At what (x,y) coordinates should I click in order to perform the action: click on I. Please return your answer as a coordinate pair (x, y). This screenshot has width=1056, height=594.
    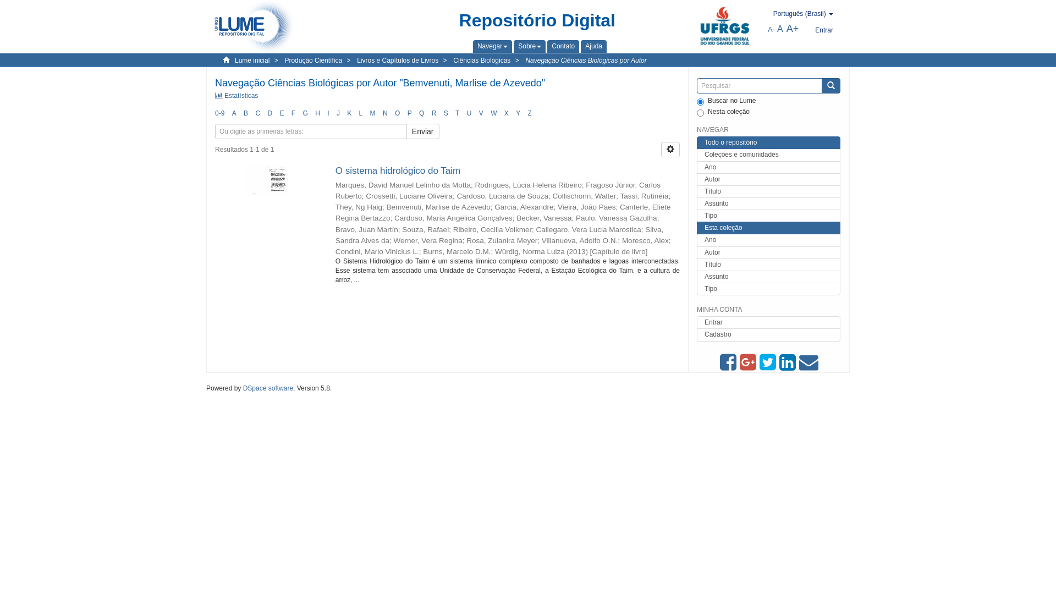
    Looking at the image, I should click on (328, 113).